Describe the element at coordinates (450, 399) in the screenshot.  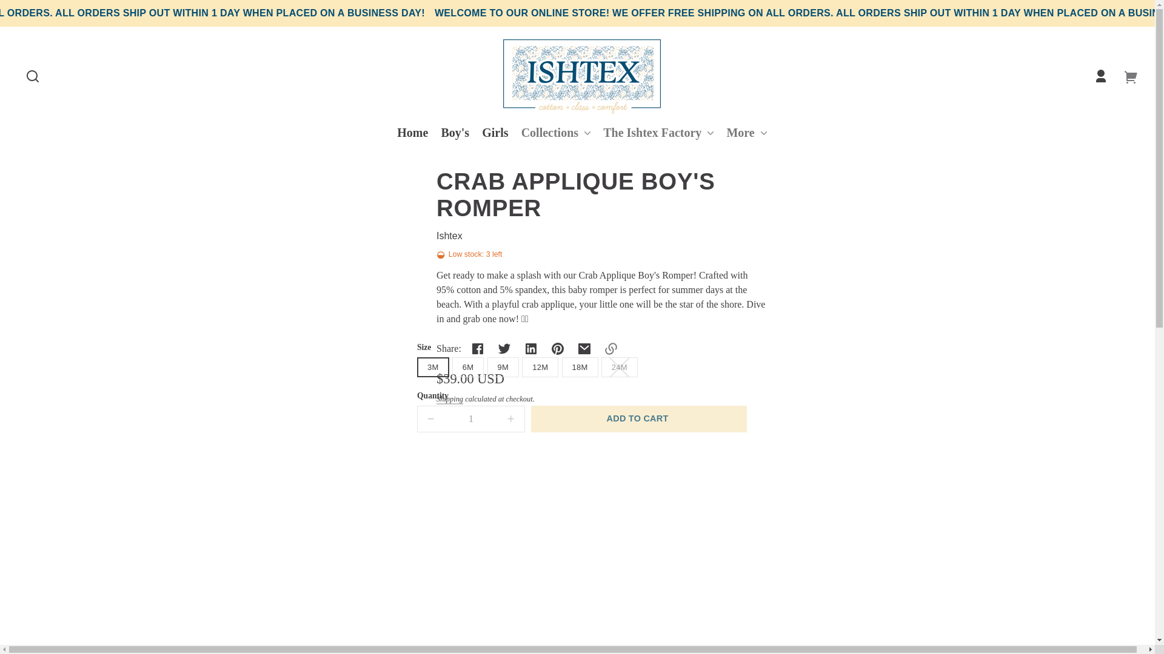
I see `Shipping` at that location.